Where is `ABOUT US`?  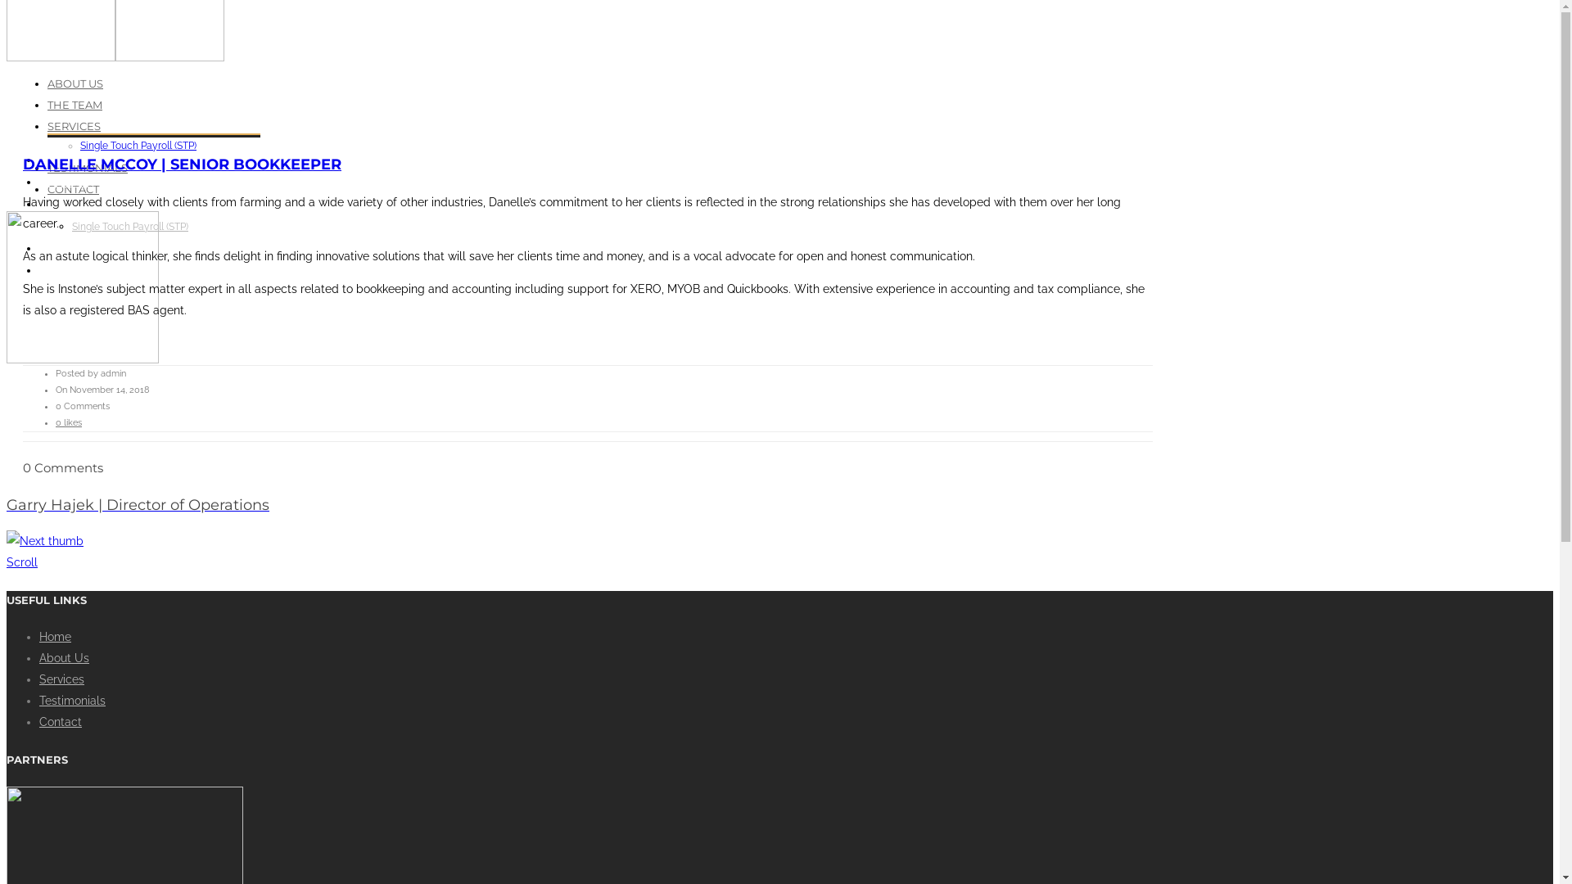 ABOUT US is located at coordinates (67, 160).